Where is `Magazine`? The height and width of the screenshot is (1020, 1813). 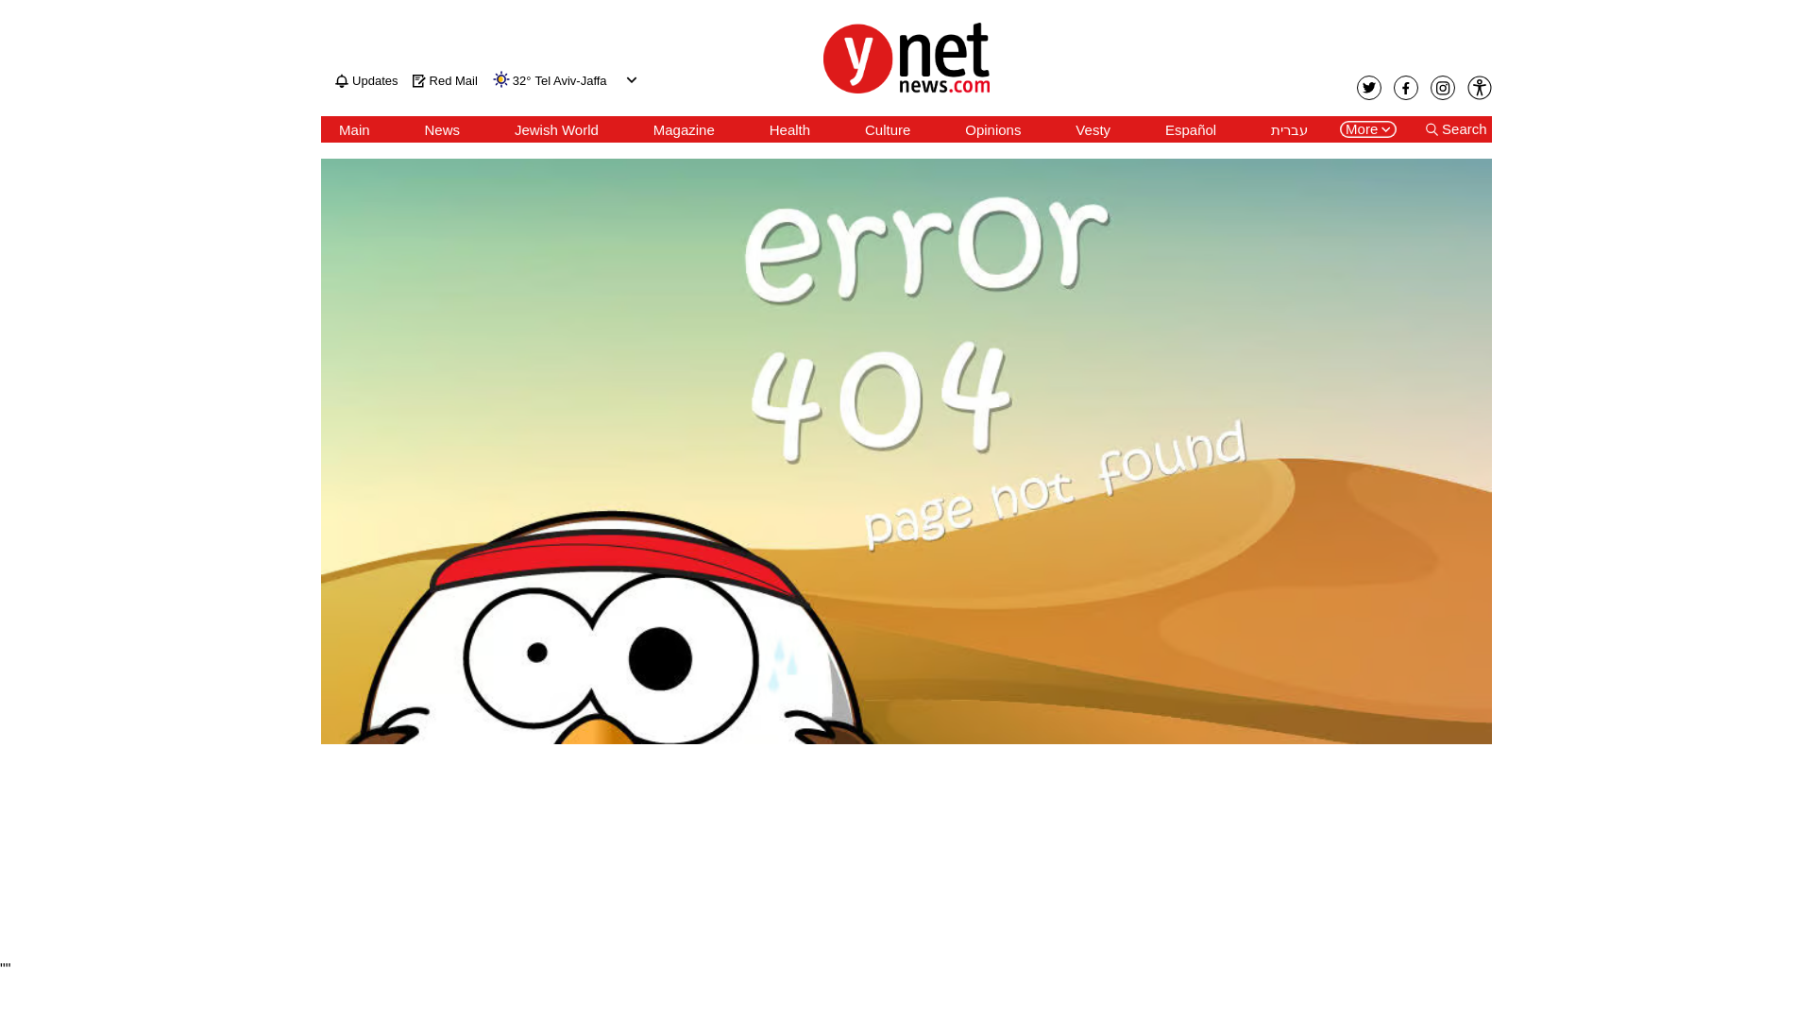 Magazine is located at coordinates (684, 129).